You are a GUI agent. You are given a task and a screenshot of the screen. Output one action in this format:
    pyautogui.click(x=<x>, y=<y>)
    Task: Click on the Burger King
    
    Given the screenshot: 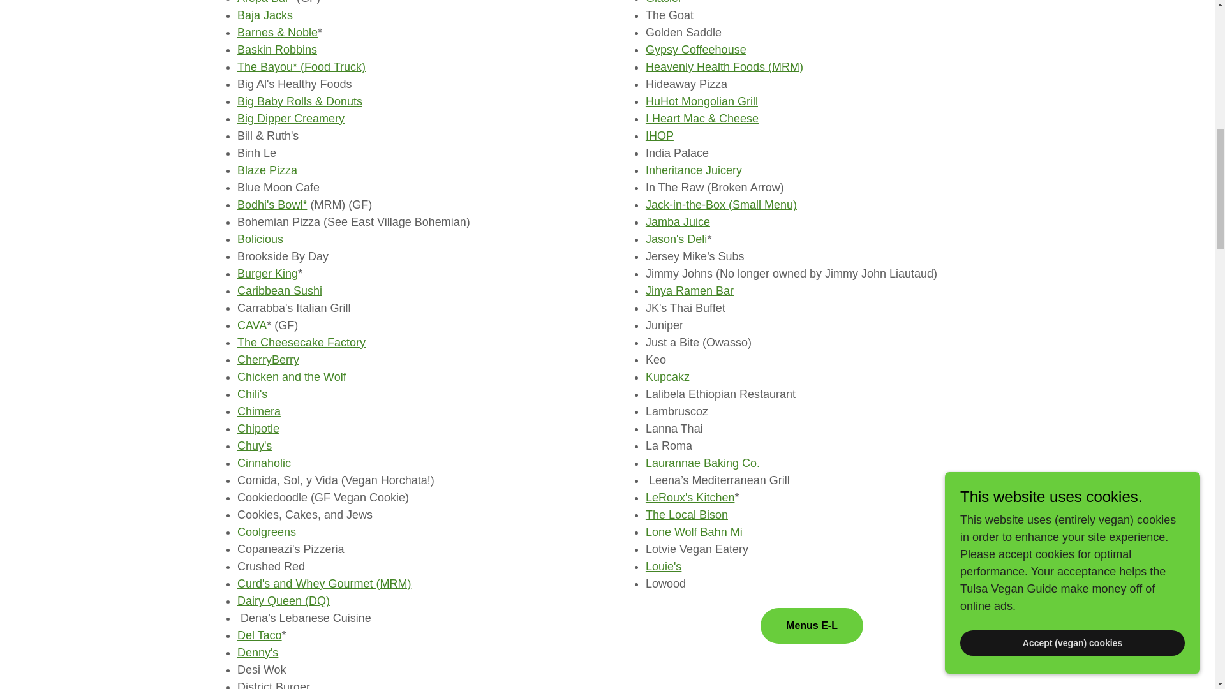 What is the action you would take?
    pyautogui.click(x=267, y=273)
    